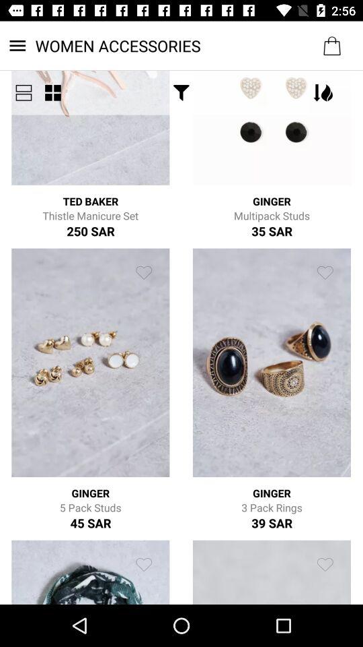  Describe the element at coordinates (24, 93) in the screenshot. I see `open item below women accessories icon` at that location.